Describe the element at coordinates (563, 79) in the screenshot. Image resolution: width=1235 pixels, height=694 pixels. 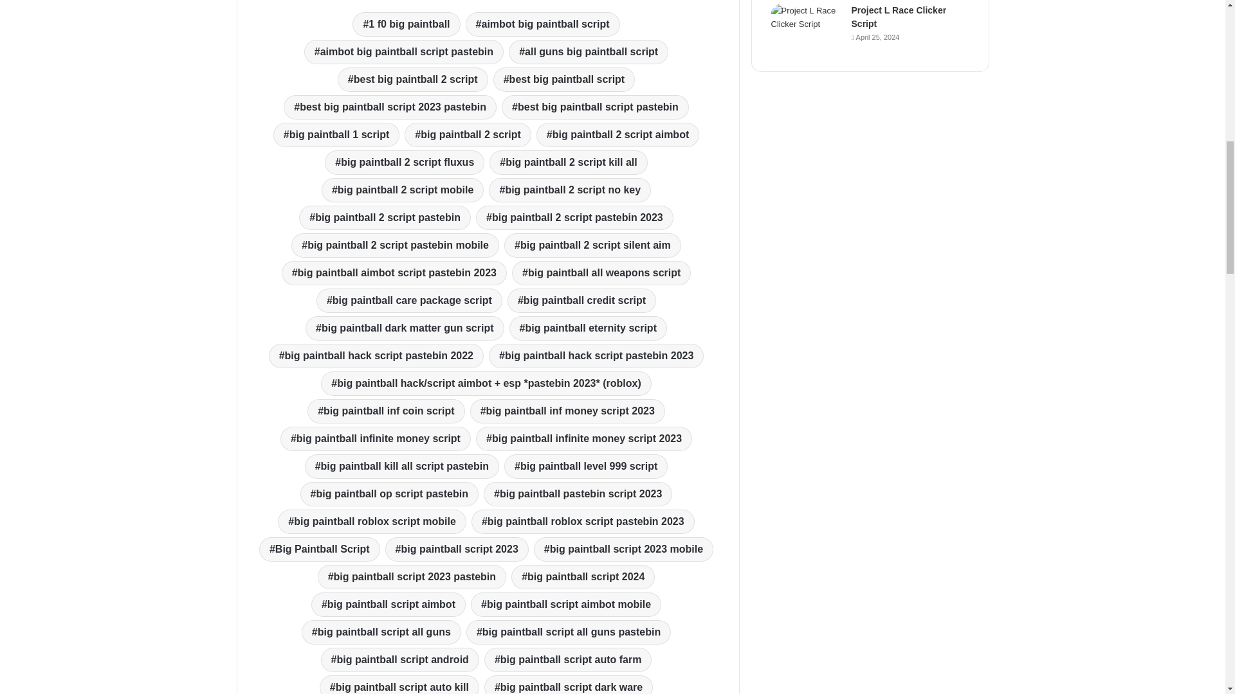
I see `best big paintball script` at that location.